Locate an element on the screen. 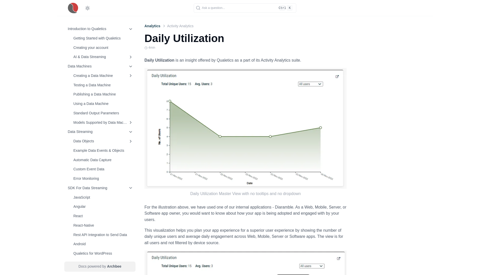 This screenshot has height=275, width=490. Publishing a Data Machine is located at coordinates (95, 94).